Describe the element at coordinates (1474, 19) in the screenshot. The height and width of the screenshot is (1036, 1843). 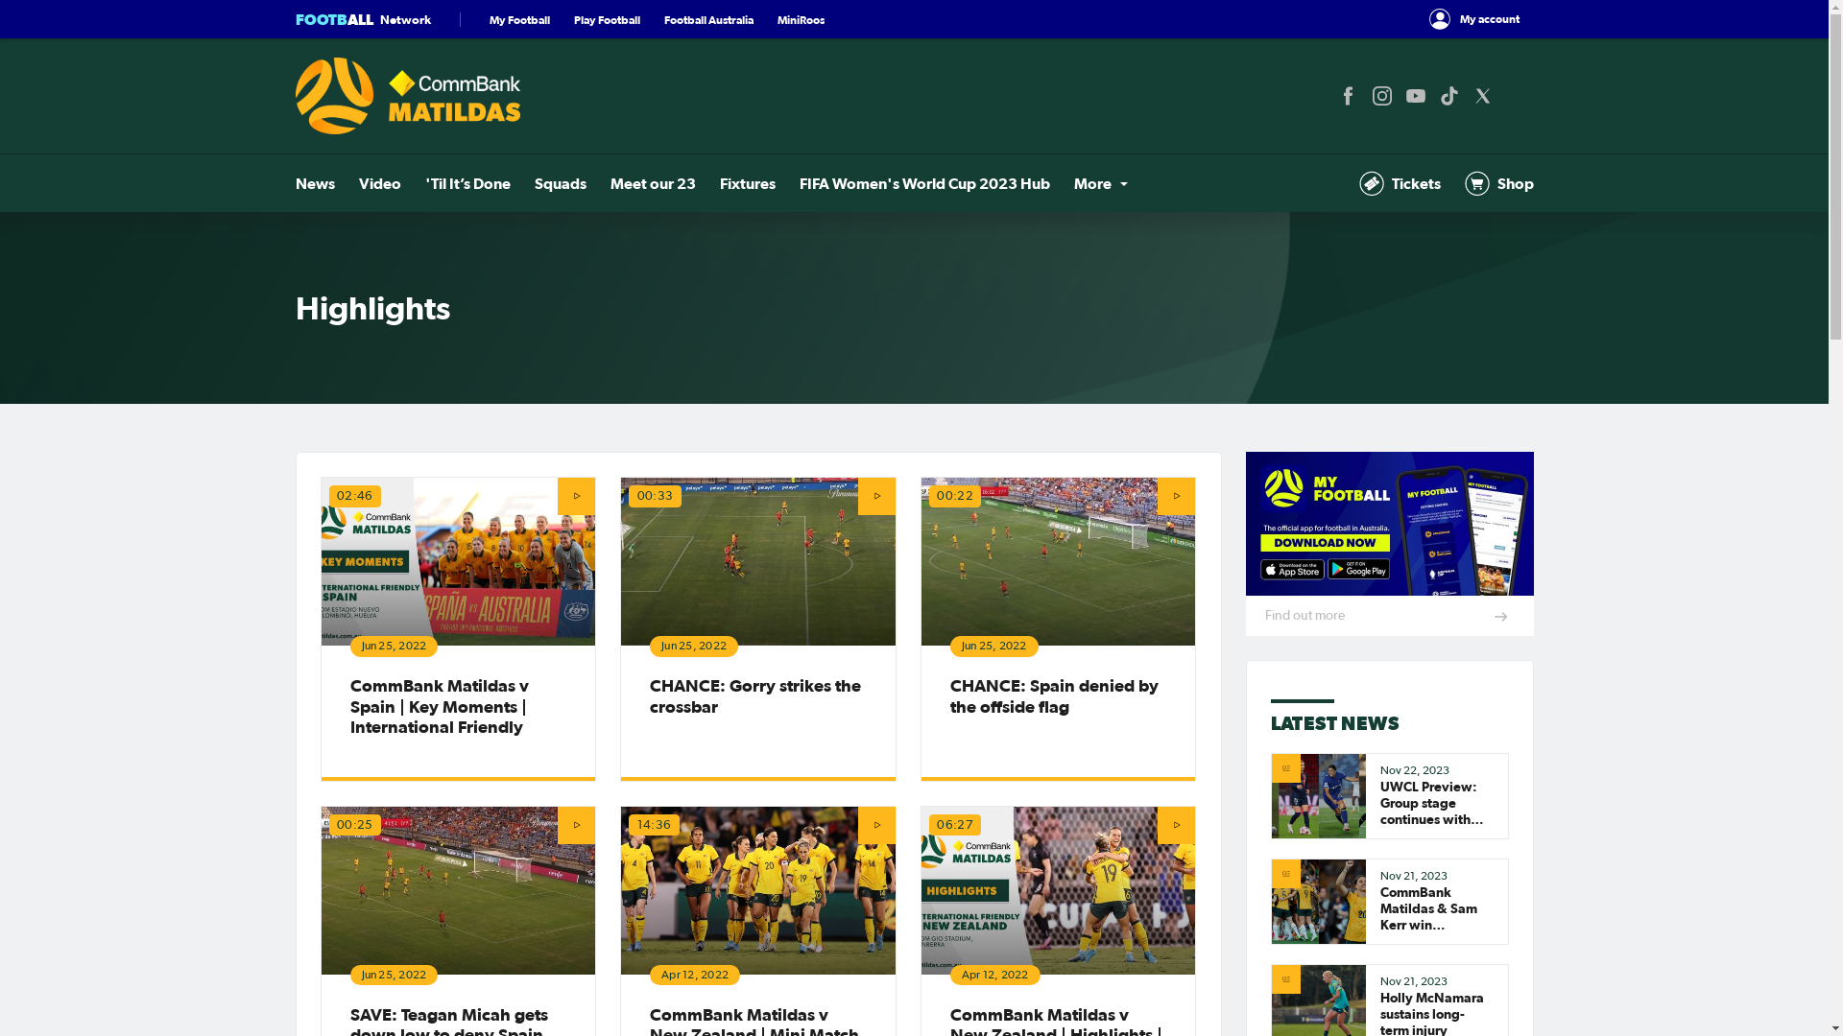
I see `My account` at that location.